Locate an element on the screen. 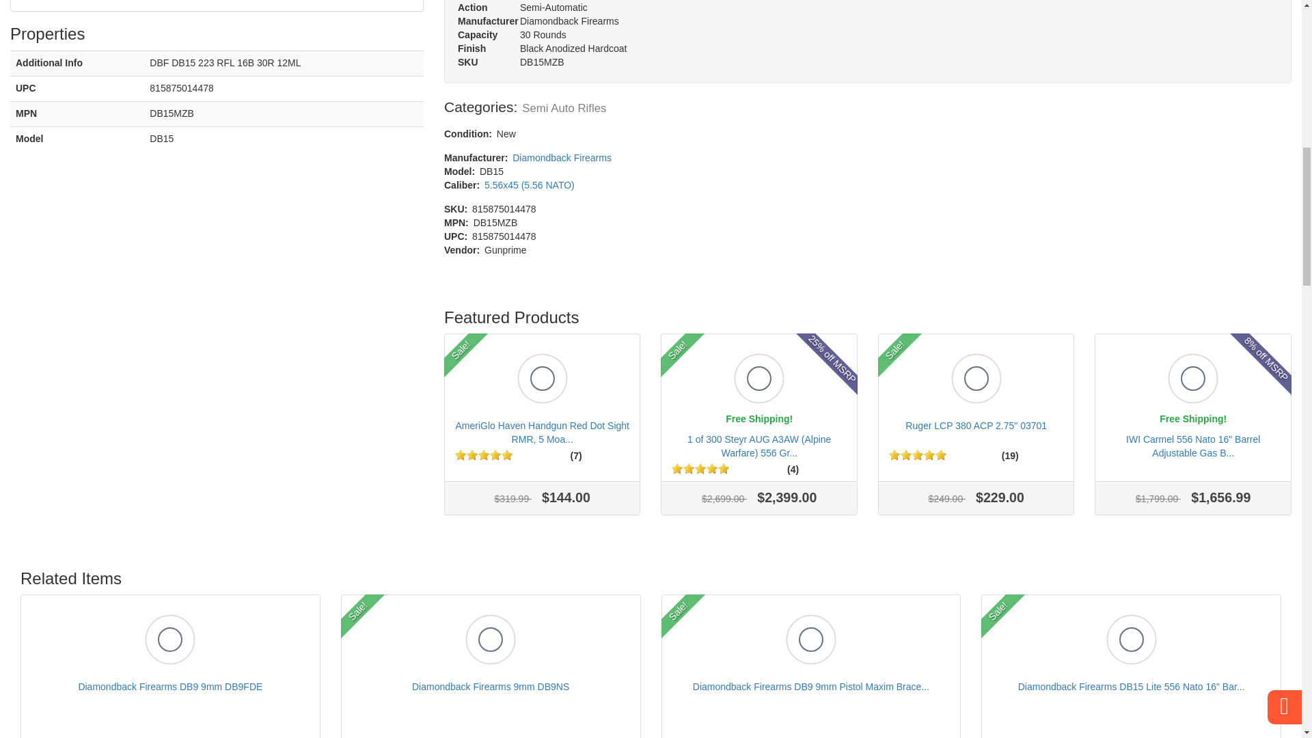 This screenshot has width=1312, height=738. 5 stars is located at coordinates (723, 469).